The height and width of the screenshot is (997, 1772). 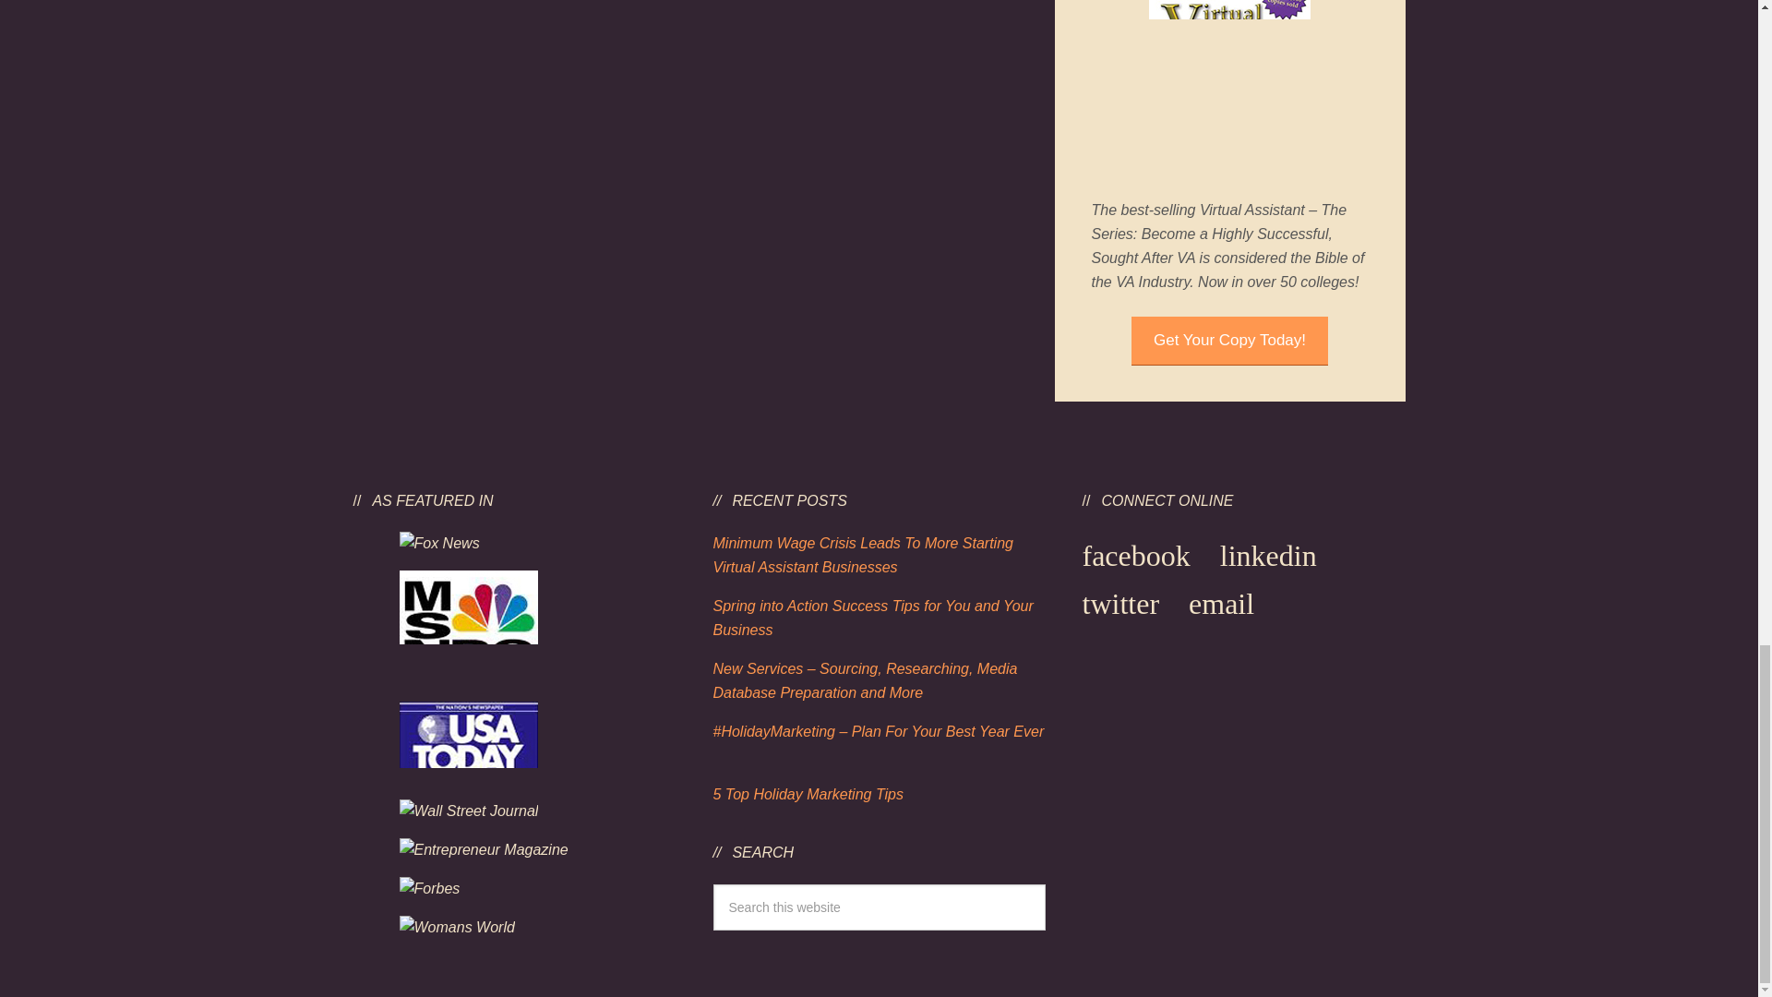 What do you see at coordinates (872, 619) in the screenshot?
I see `Spring into Action Success Tips for You and Your Business` at bounding box center [872, 619].